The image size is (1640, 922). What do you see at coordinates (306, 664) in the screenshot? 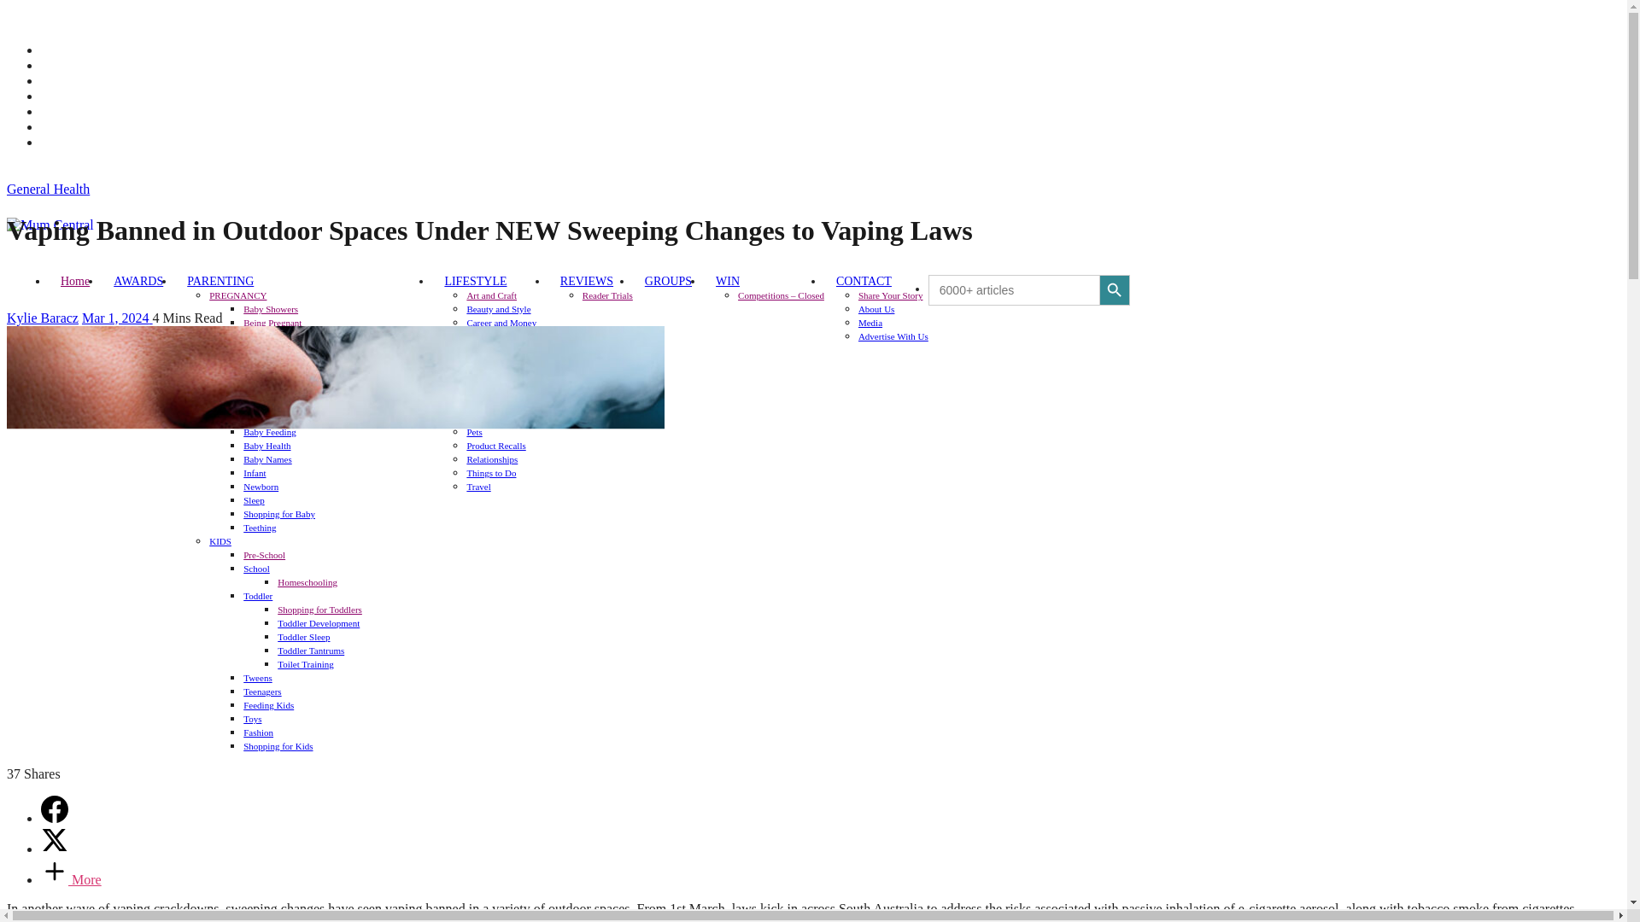
I see `Toilet Training` at bounding box center [306, 664].